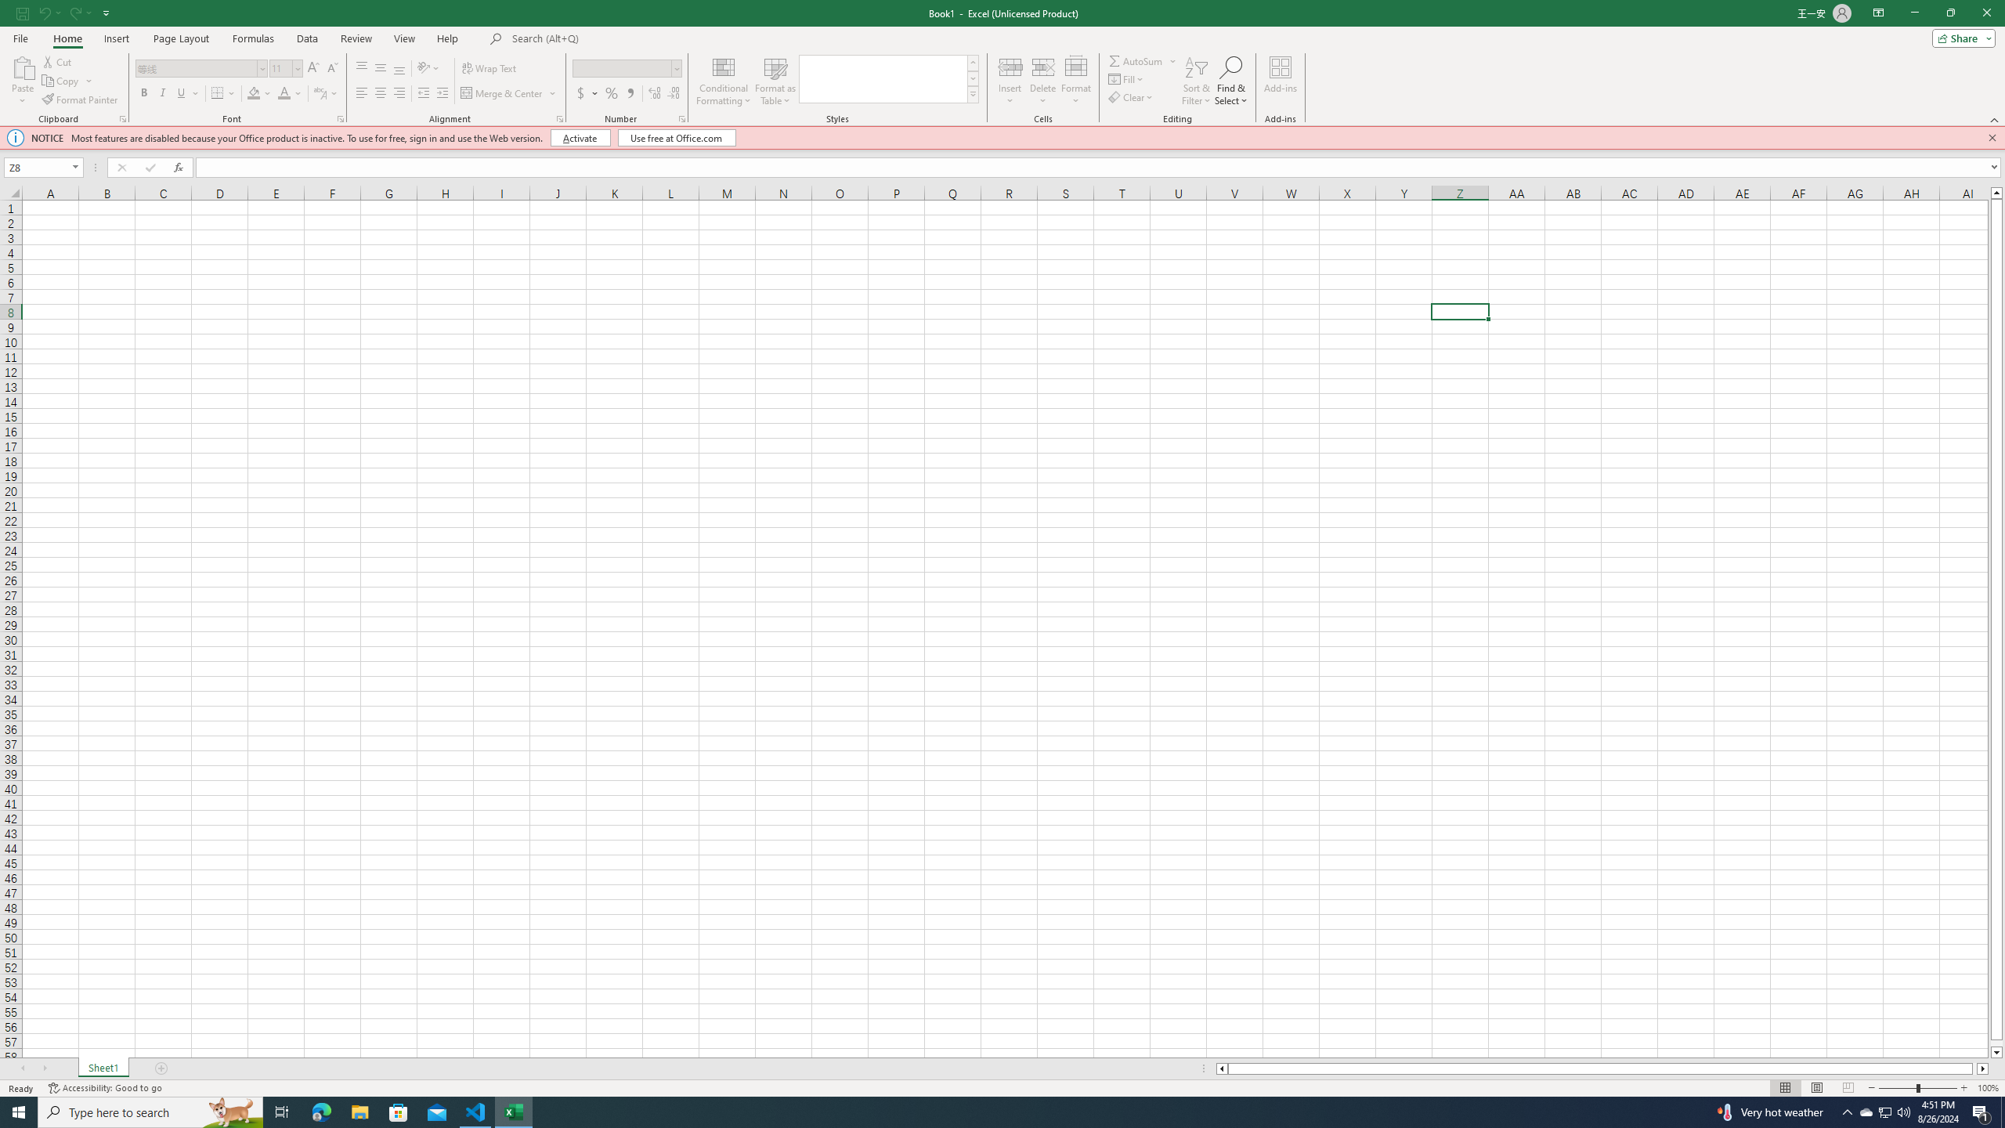  What do you see at coordinates (313, 69) in the screenshot?
I see `Increase Font Size` at bounding box center [313, 69].